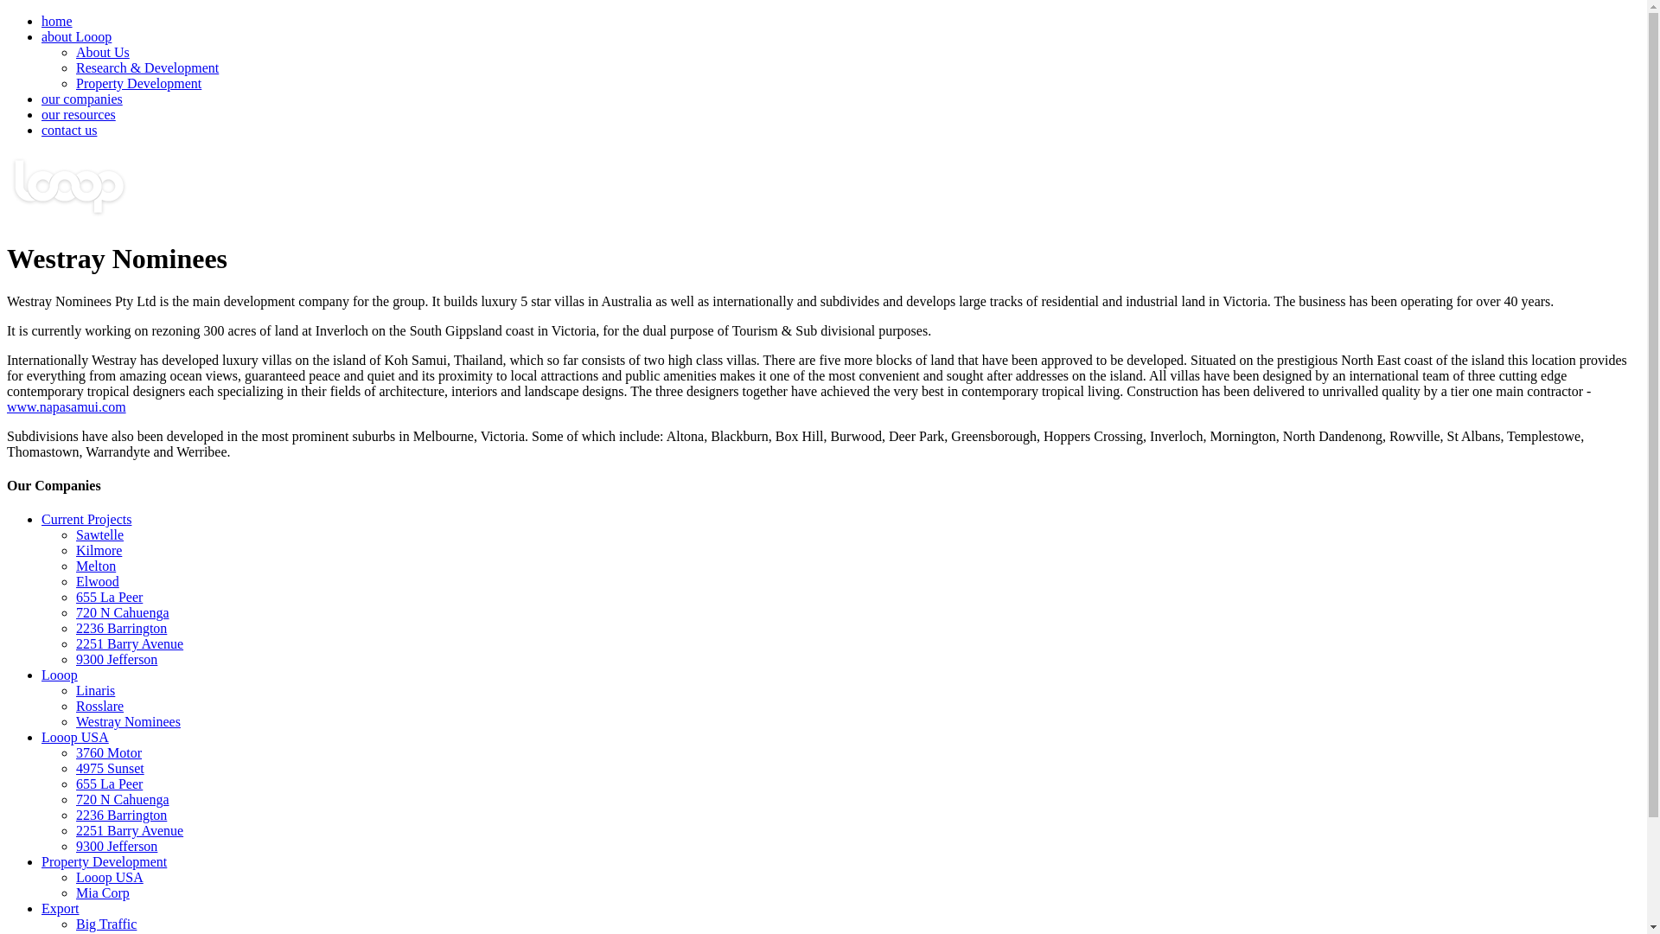 This screenshot has height=934, width=1660. Describe the element at coordinates (100, 534) in the screenshot. I see `Sawtelle` at that location.